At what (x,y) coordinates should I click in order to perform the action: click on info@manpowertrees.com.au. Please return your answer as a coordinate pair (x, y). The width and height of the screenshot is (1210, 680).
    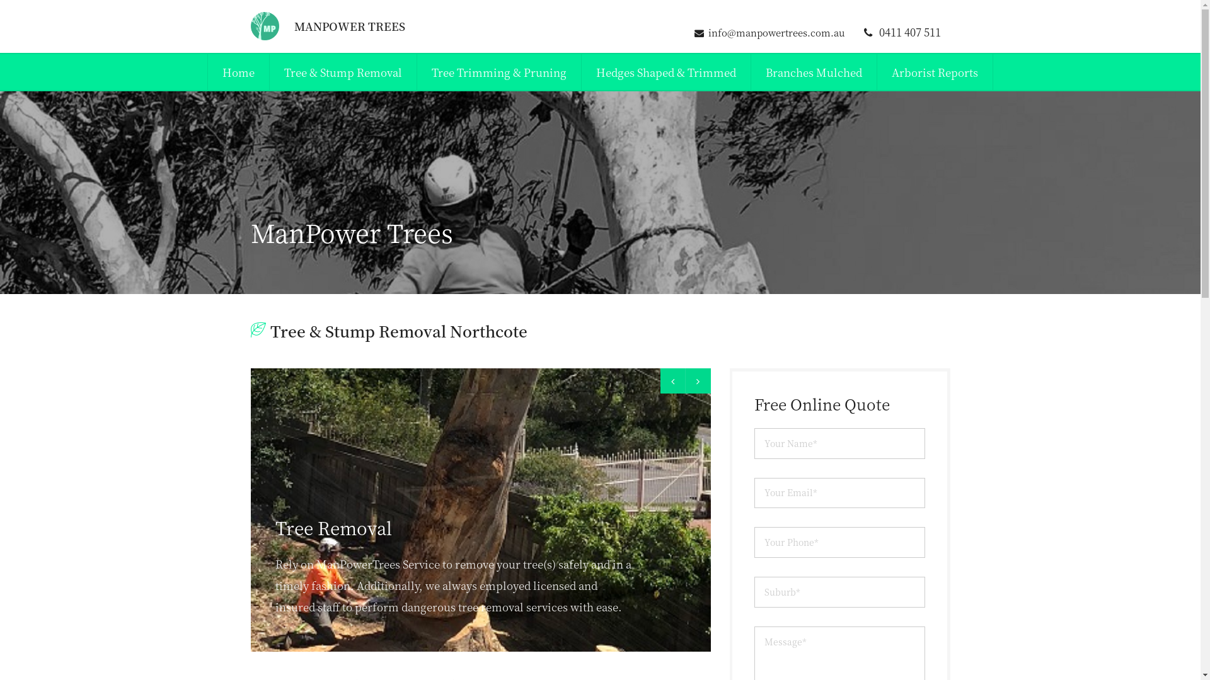
    Looking at the image, I should click on (769, 33).